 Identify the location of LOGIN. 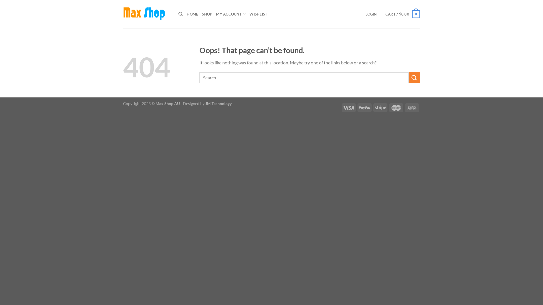
(371, 14).